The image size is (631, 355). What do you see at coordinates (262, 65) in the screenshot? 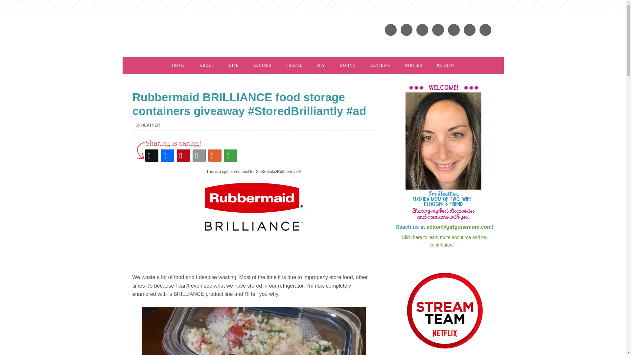
I see `RECIPES` at bounding box center [262, 65].